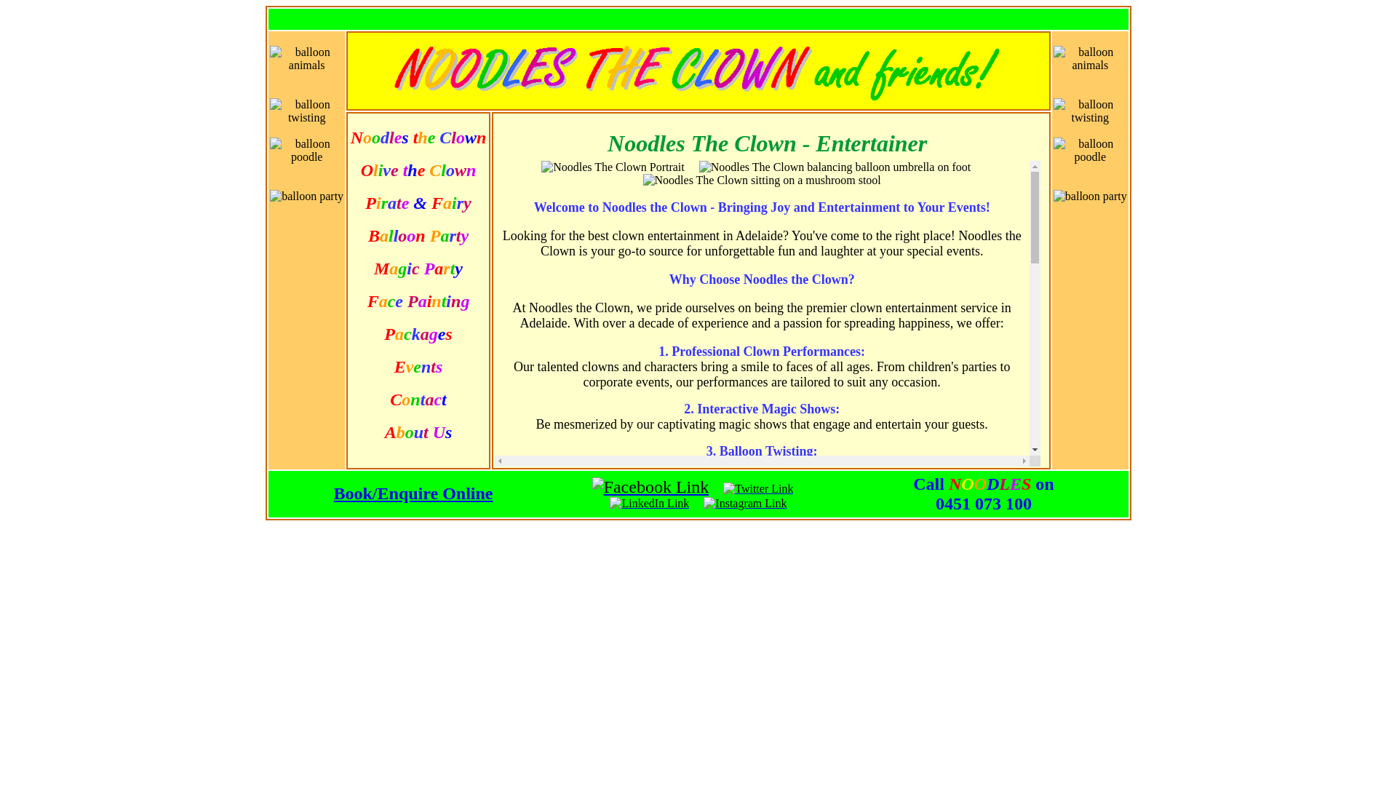 Image resolution: width=1397 pixels, height=786 pixels. What do you see at coordinates (419, 368) in the screenshot?
I see `Events` at bounding box center [419, 368].